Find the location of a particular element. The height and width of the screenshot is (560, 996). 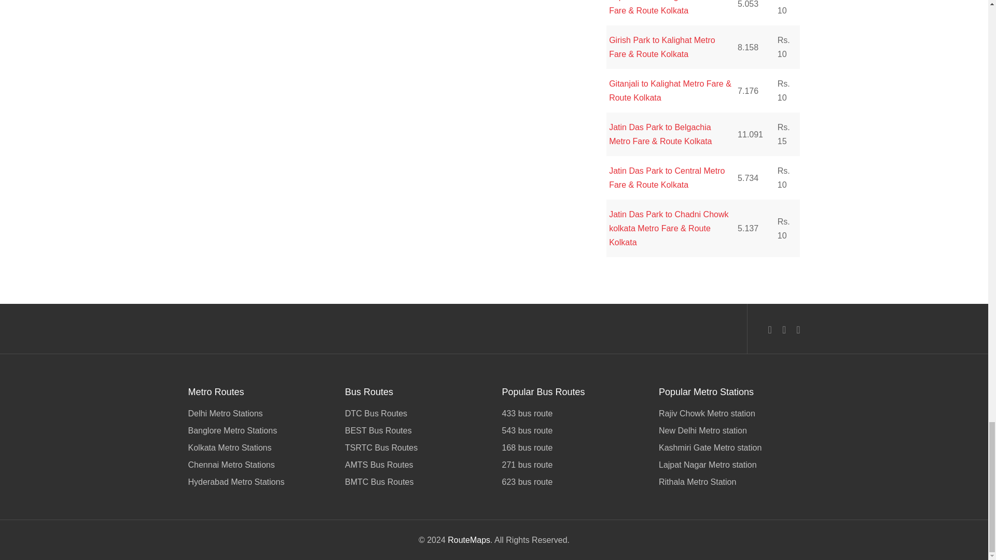

Chennai Metro Stations is located at coordinates (258, 465).